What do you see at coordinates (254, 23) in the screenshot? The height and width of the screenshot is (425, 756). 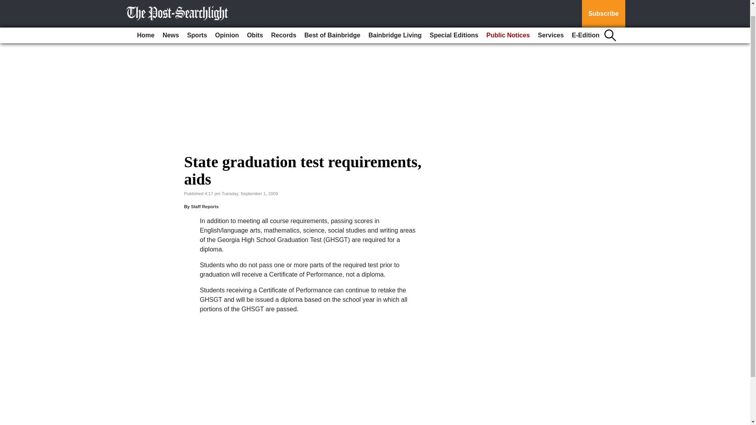 I see `Obits` at bounding box center [254, 23].